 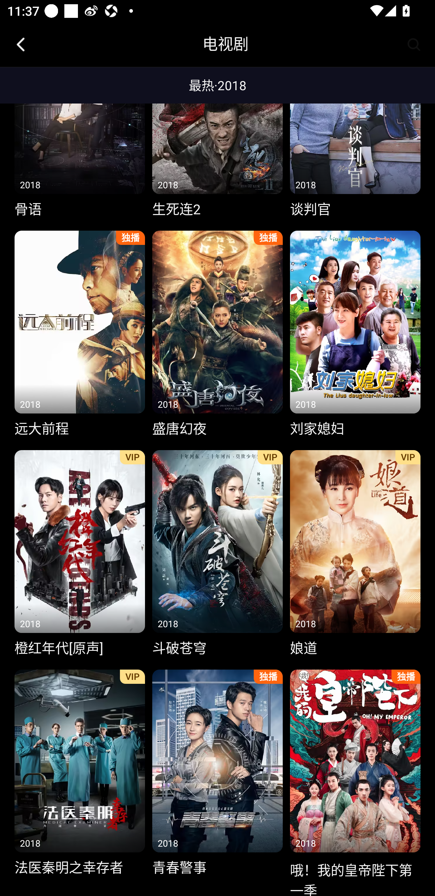 What do you see at coordinates (79, 146) in the screenshot?
I see `骨语` at bounding box center [79, 146].